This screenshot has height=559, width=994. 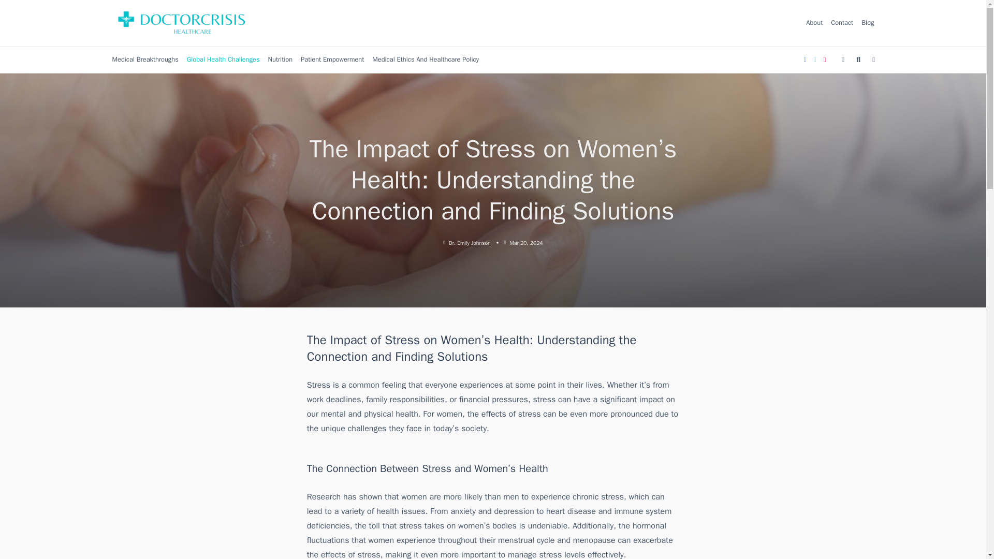 I want to click on Patient Empowerment, so click(x=332, y=60).